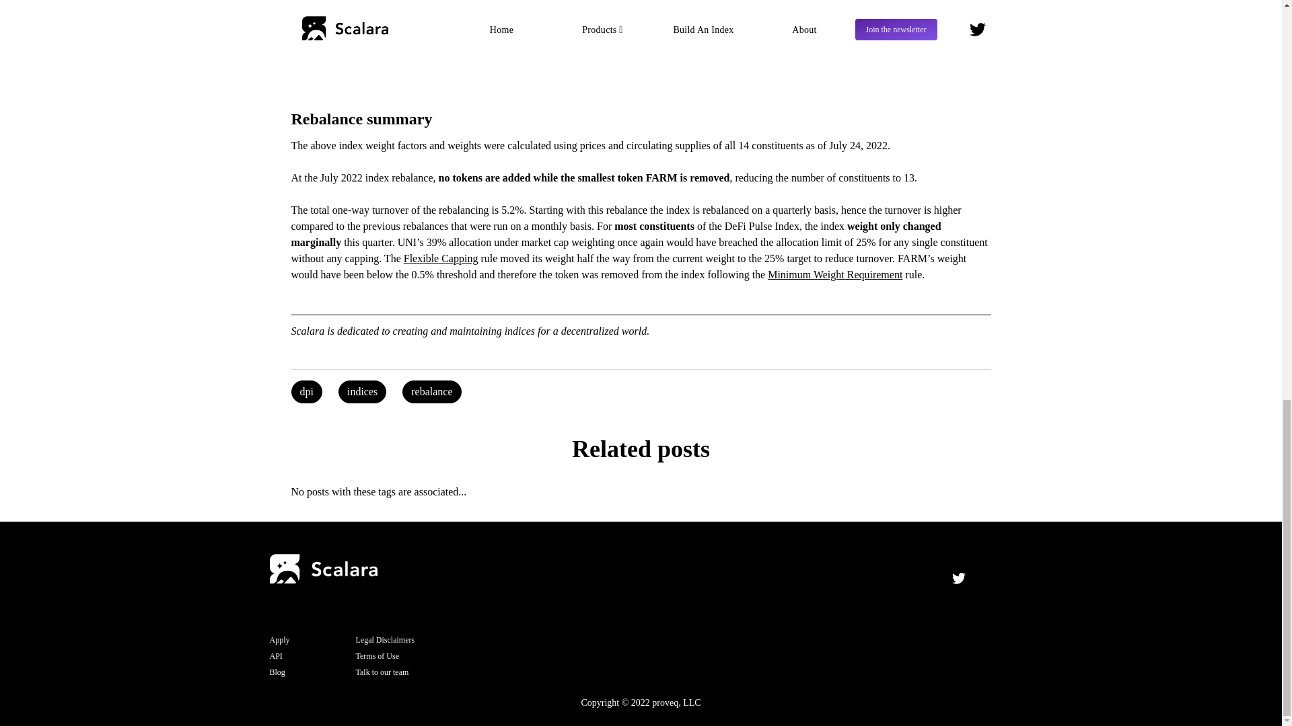 The image size is (1292, 726). Describe the element at coordinates (306, 391) in the screenshot. I see `dpi` at that location.